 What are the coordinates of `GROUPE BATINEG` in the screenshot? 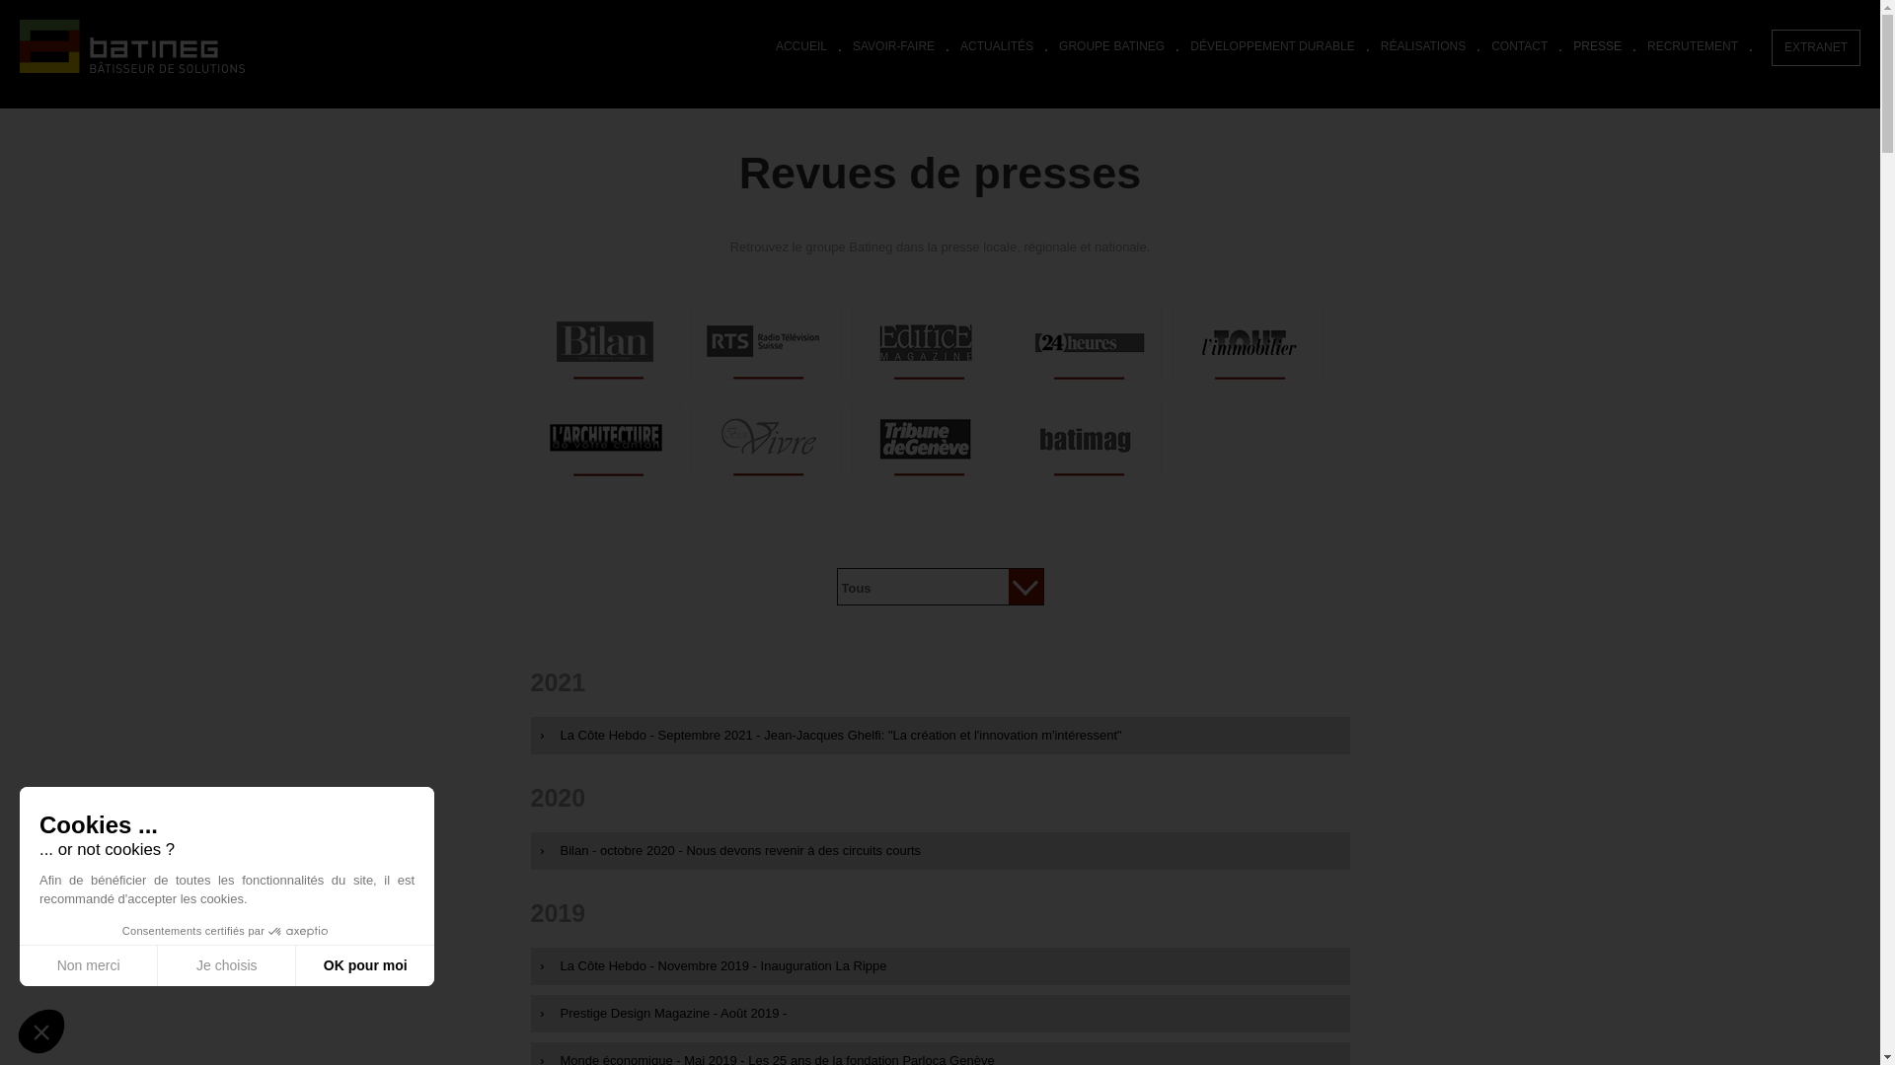 It's located at (1111, 47).